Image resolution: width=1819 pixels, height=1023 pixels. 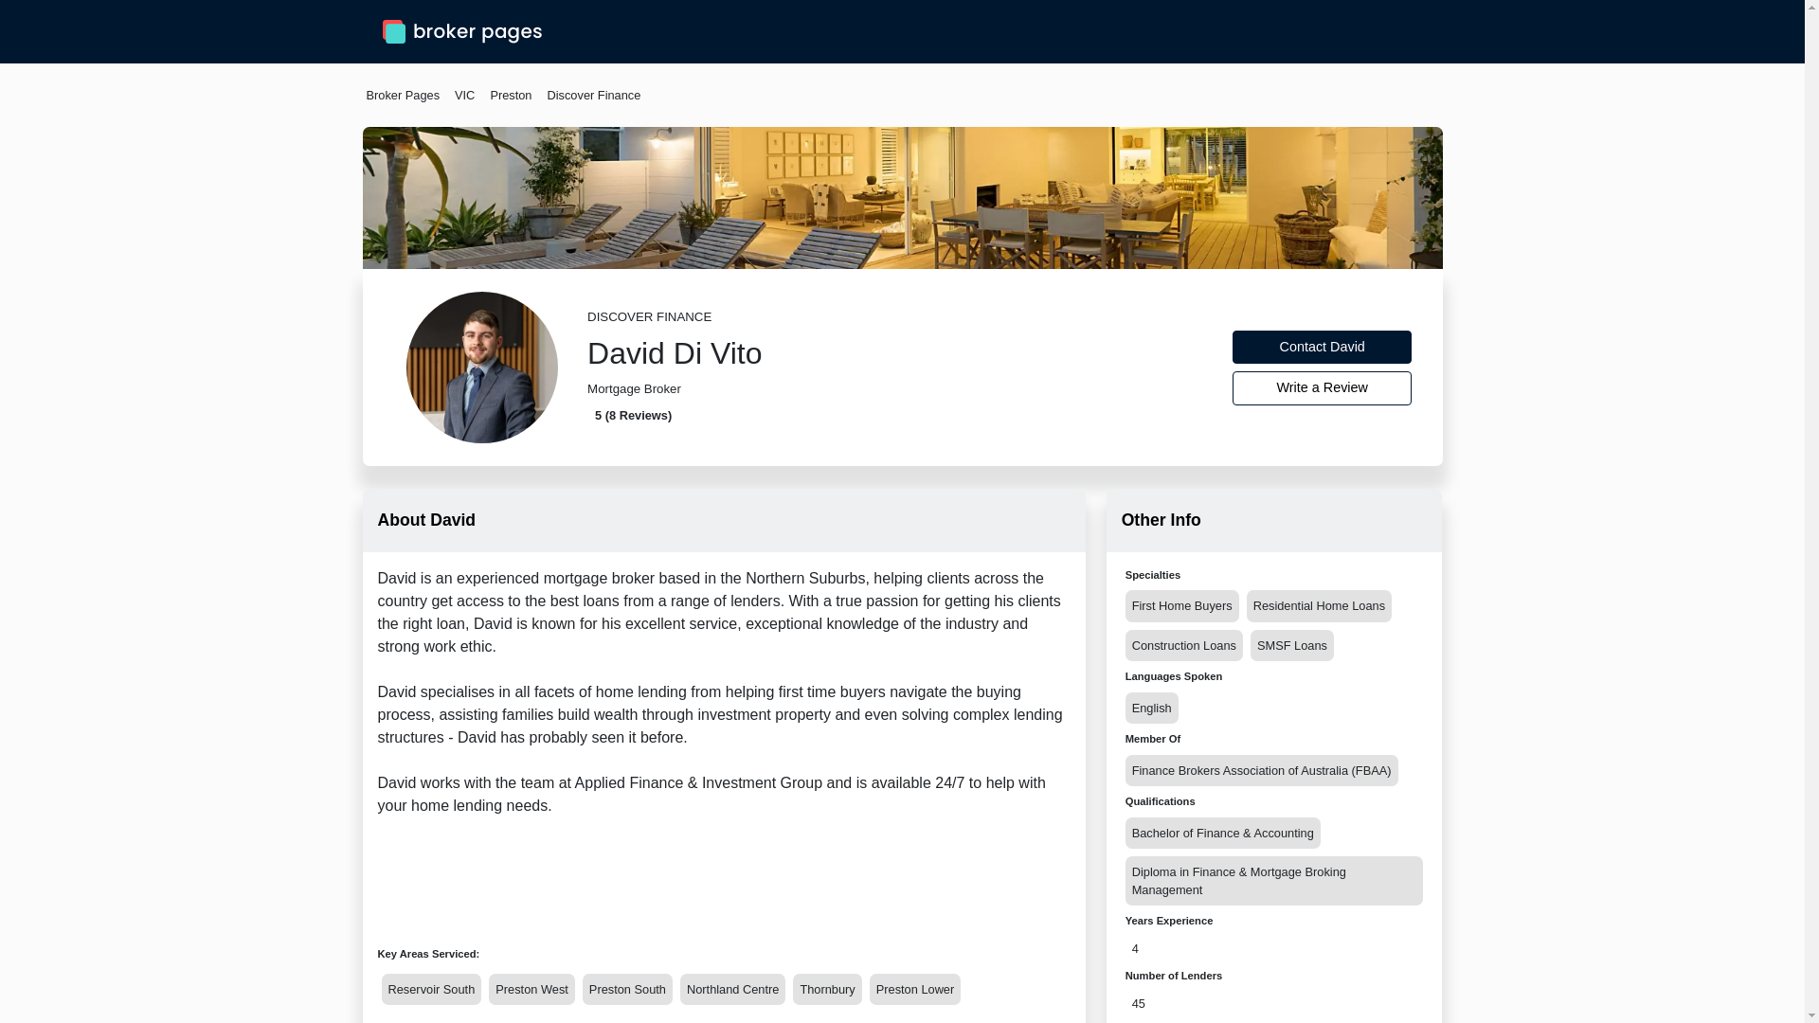 I want to click on Thornbury, so click(x=826, y=989).